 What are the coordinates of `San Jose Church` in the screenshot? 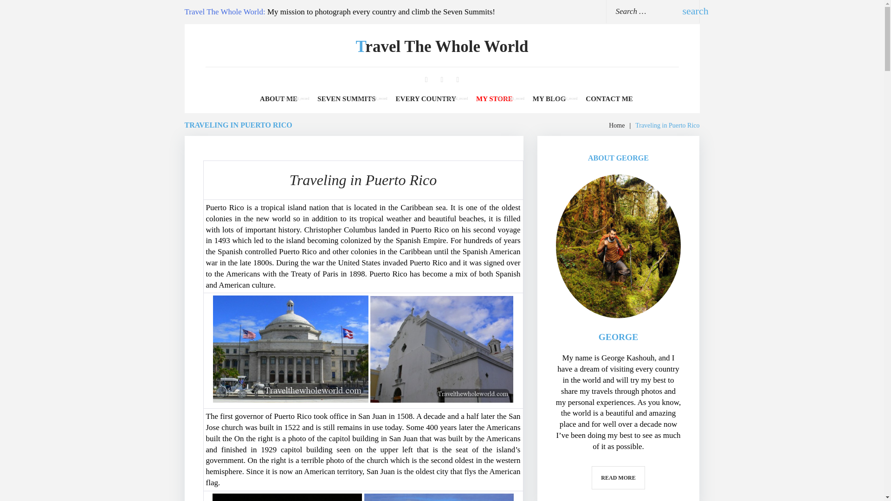 It's located at (442, 349).